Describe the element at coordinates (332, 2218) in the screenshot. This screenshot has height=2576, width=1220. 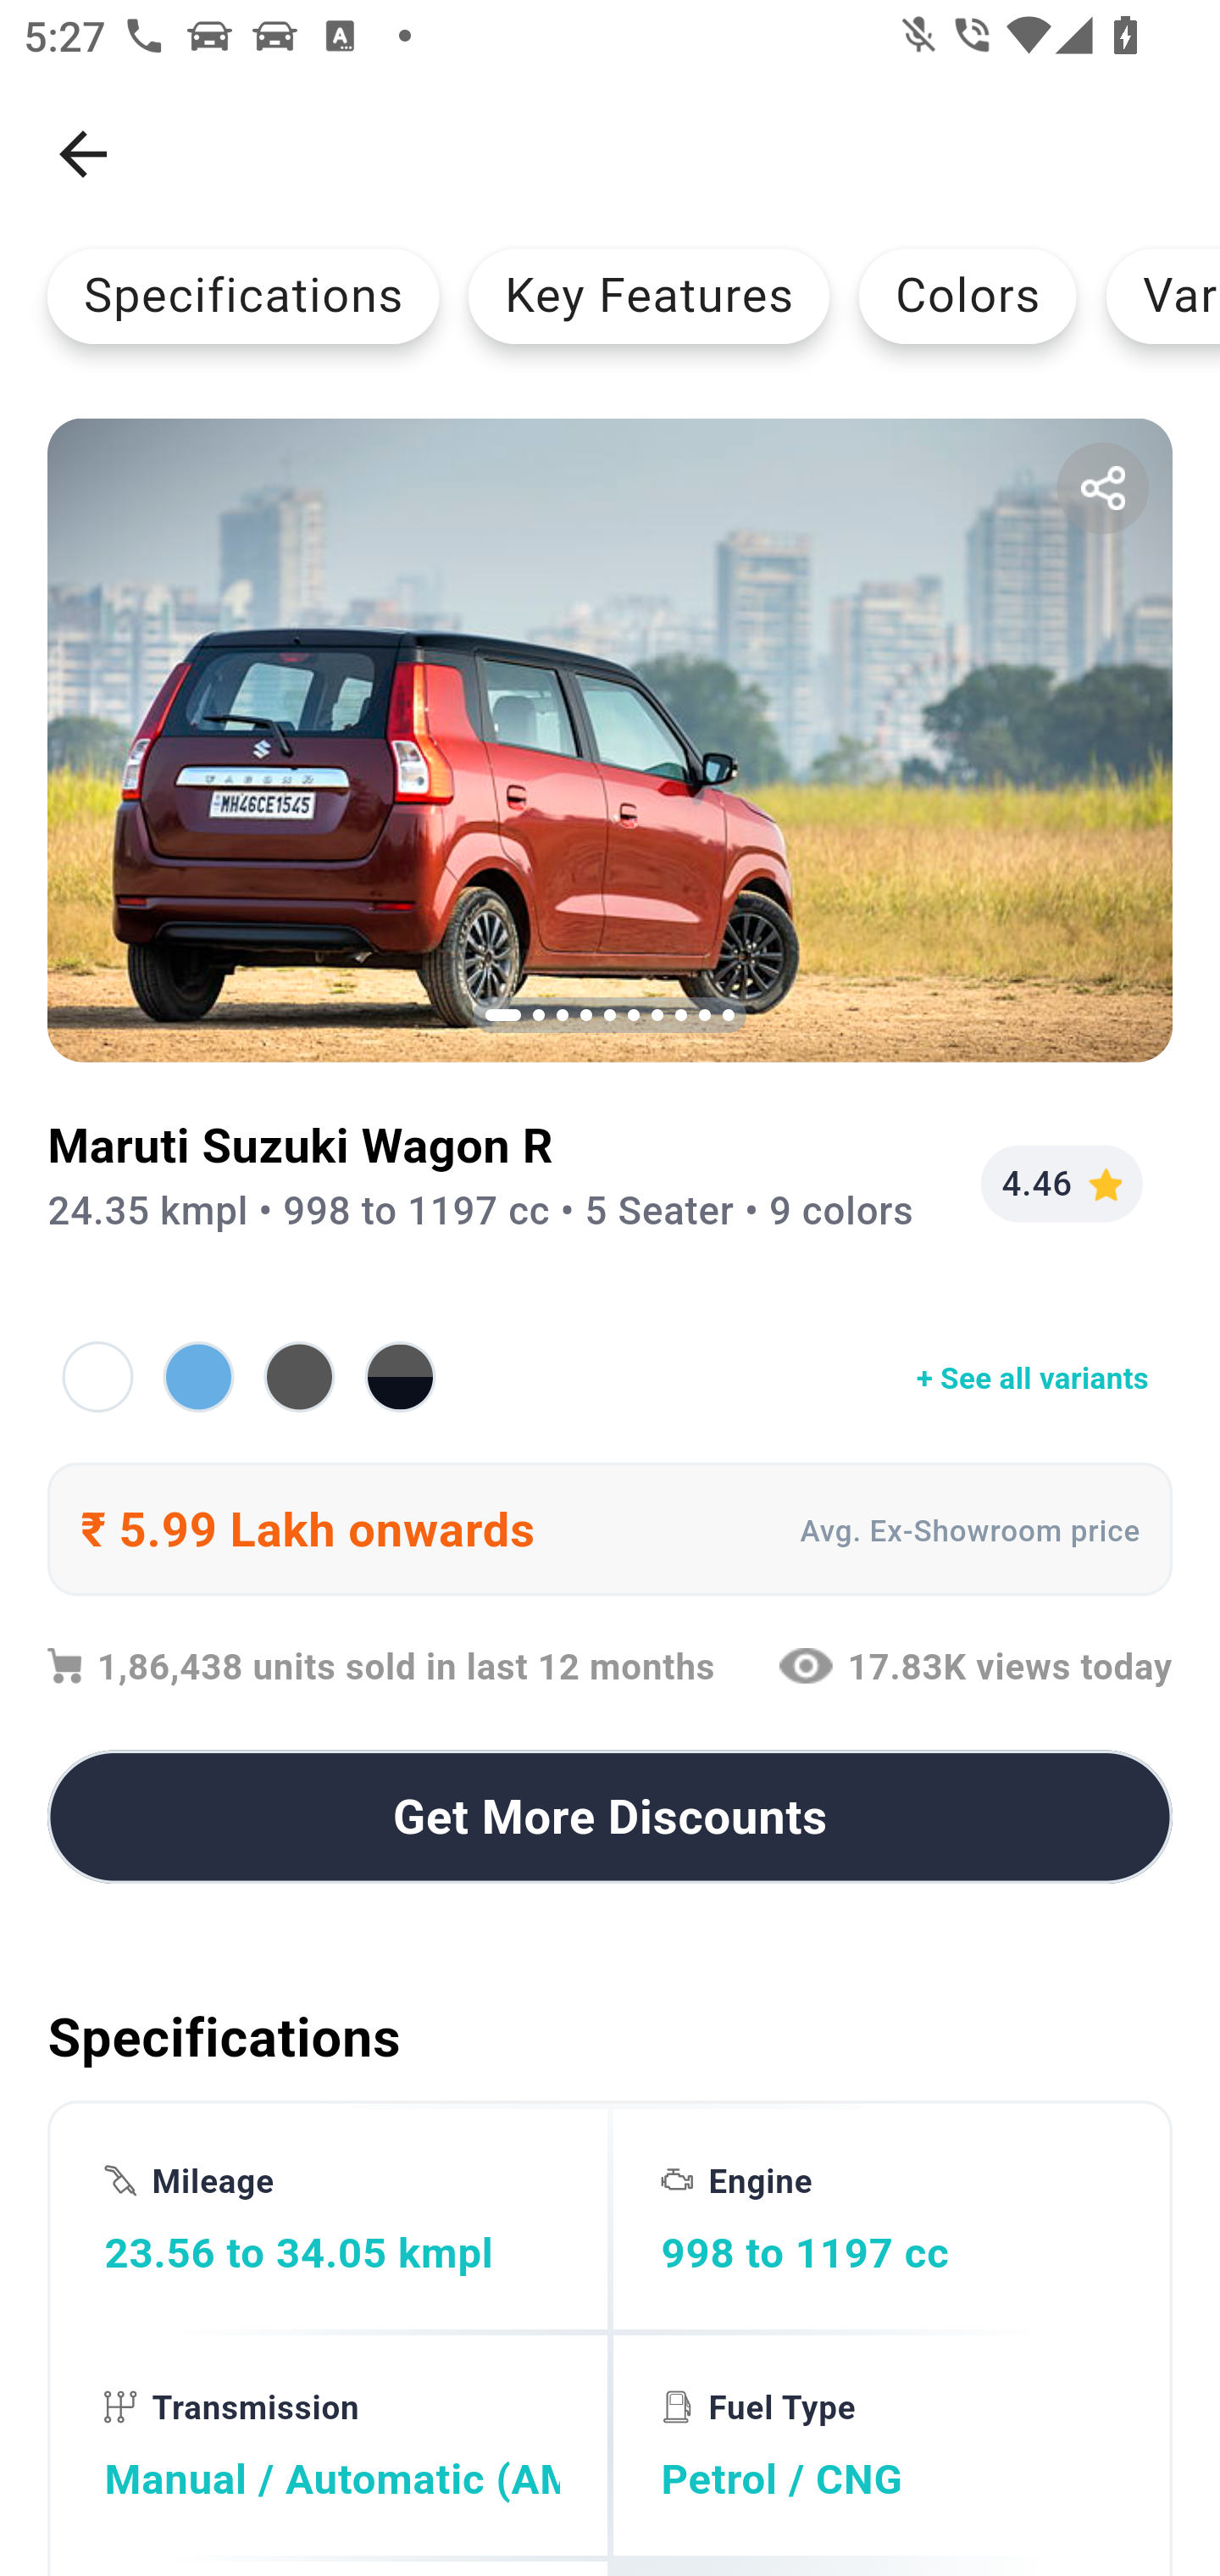
I see `Mileage 23.56 to 34.05 kmpl` at that location.